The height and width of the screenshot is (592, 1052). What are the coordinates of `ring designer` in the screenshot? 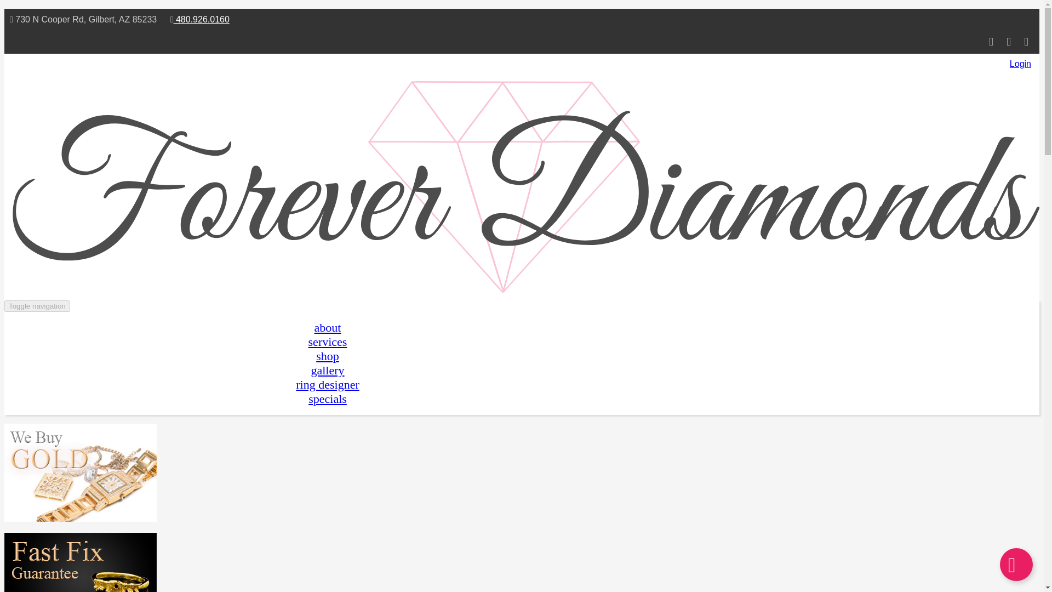 It's located at (327, 384).